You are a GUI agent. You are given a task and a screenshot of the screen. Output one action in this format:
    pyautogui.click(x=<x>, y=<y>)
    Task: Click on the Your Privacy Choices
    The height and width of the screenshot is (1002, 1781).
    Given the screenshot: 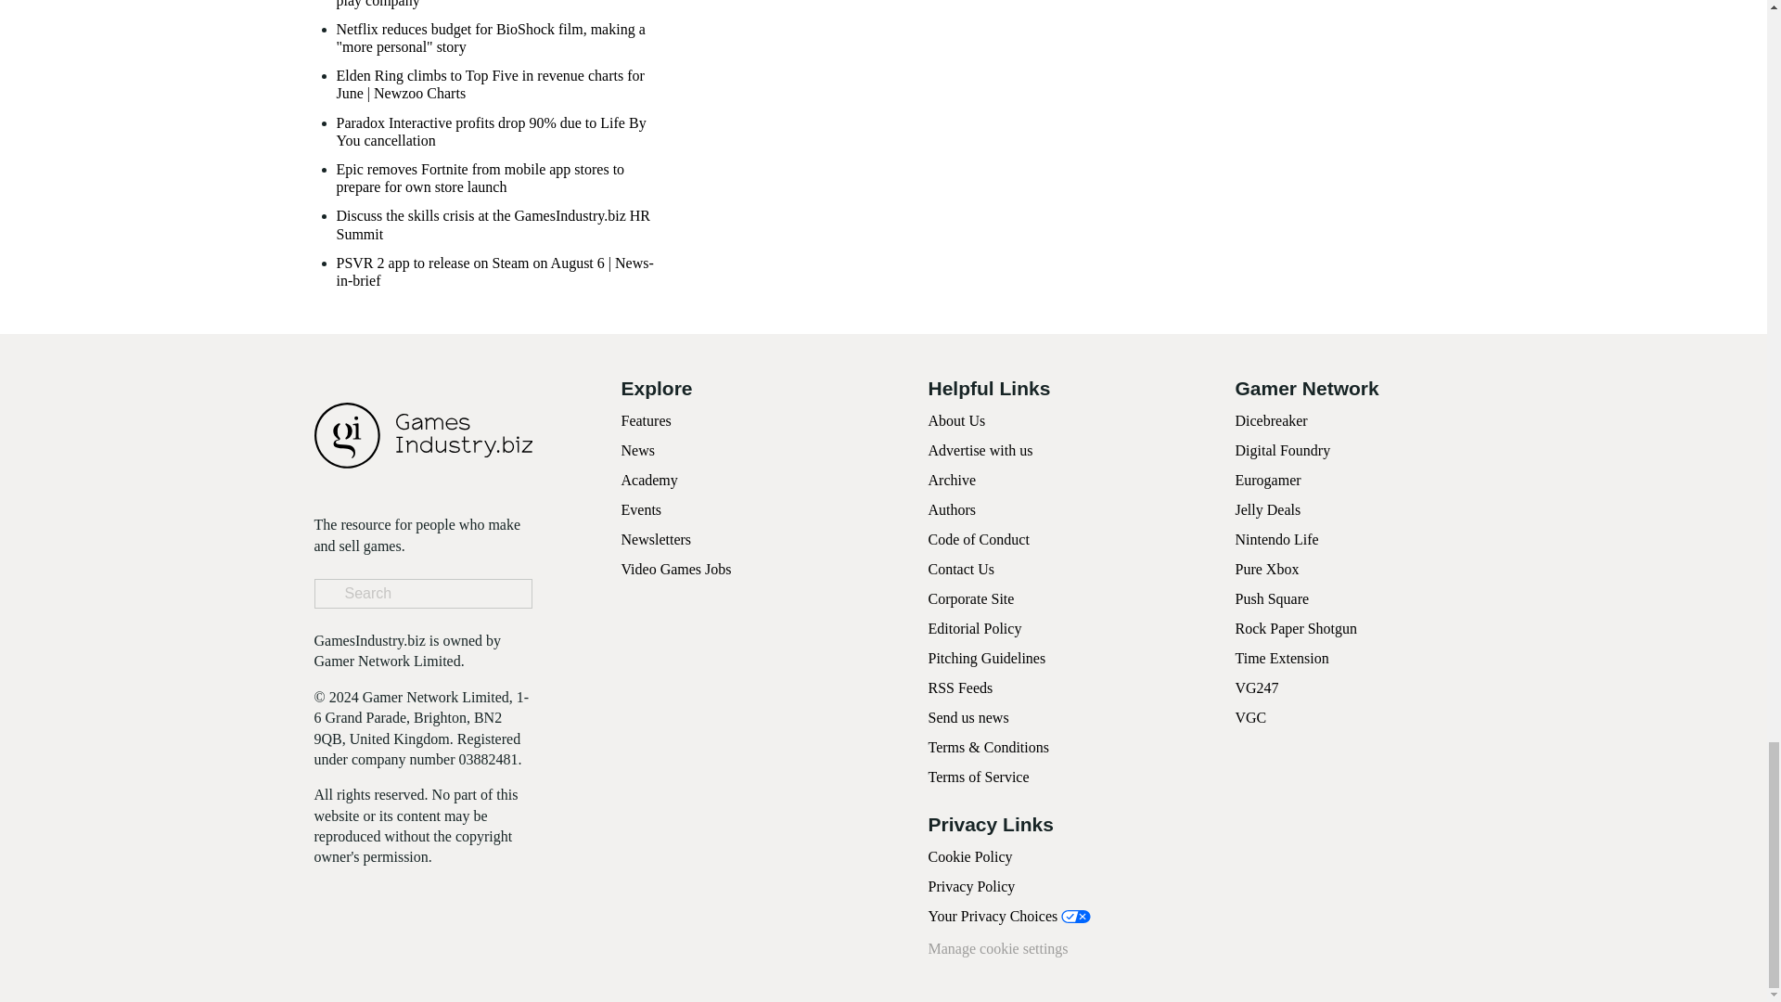 What is the action you would take?
    pyautogui.click(x=1009, y=915)
    